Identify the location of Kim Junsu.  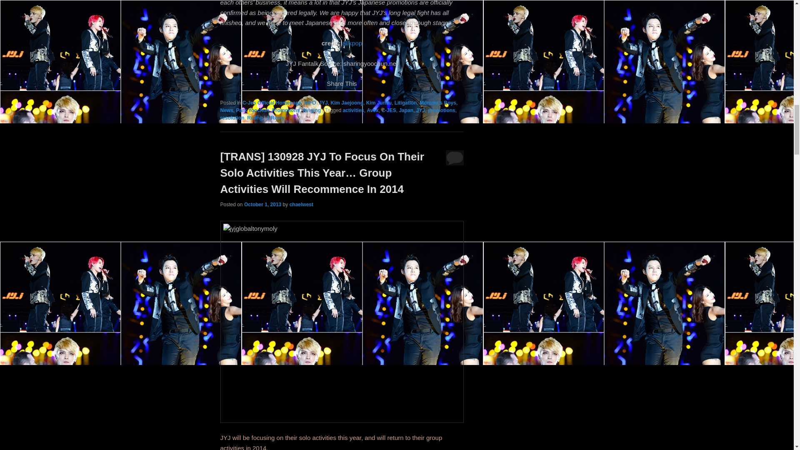
(379, 102).